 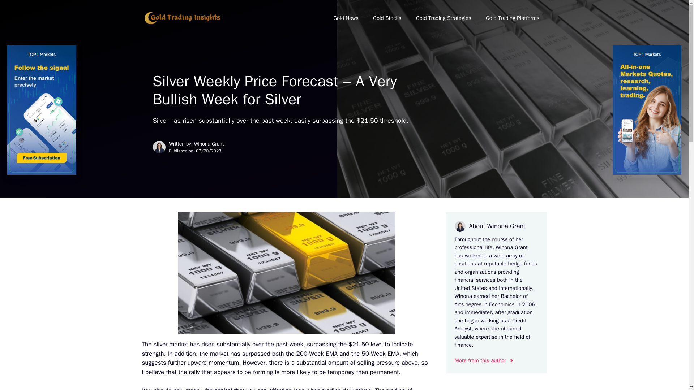 I want to click on Gold Trading Insights, so click(x=181, y=17).